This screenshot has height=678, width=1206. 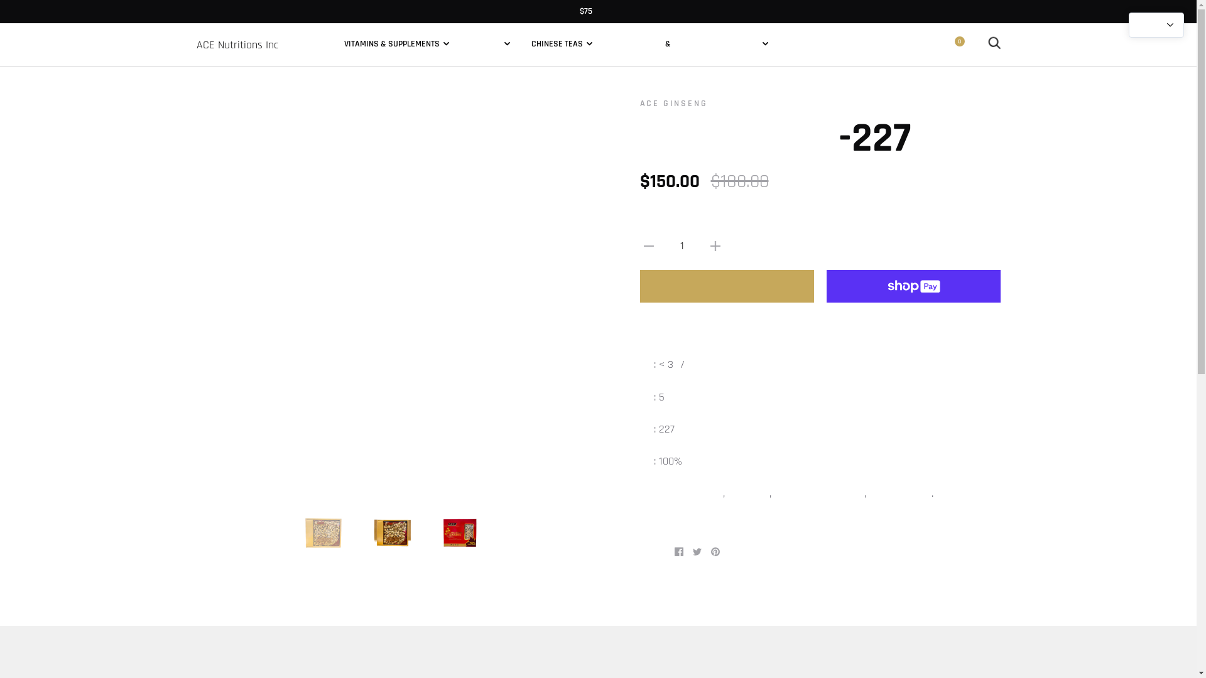 What do you see at coordinates (562, 44) in the screenshot?
I see `CHINESE TEAS` at bounding box center [562, 44].